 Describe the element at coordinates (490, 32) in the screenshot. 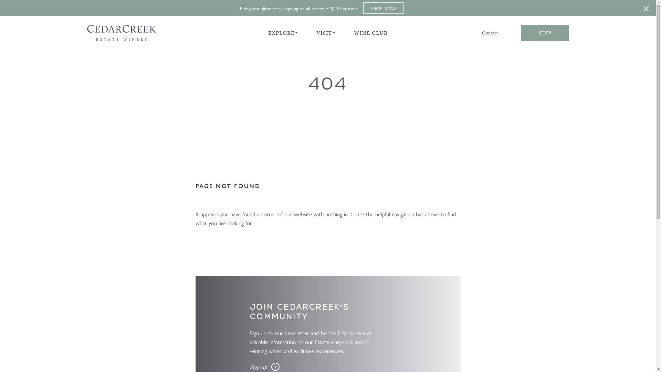

I see `Contact` at that location.